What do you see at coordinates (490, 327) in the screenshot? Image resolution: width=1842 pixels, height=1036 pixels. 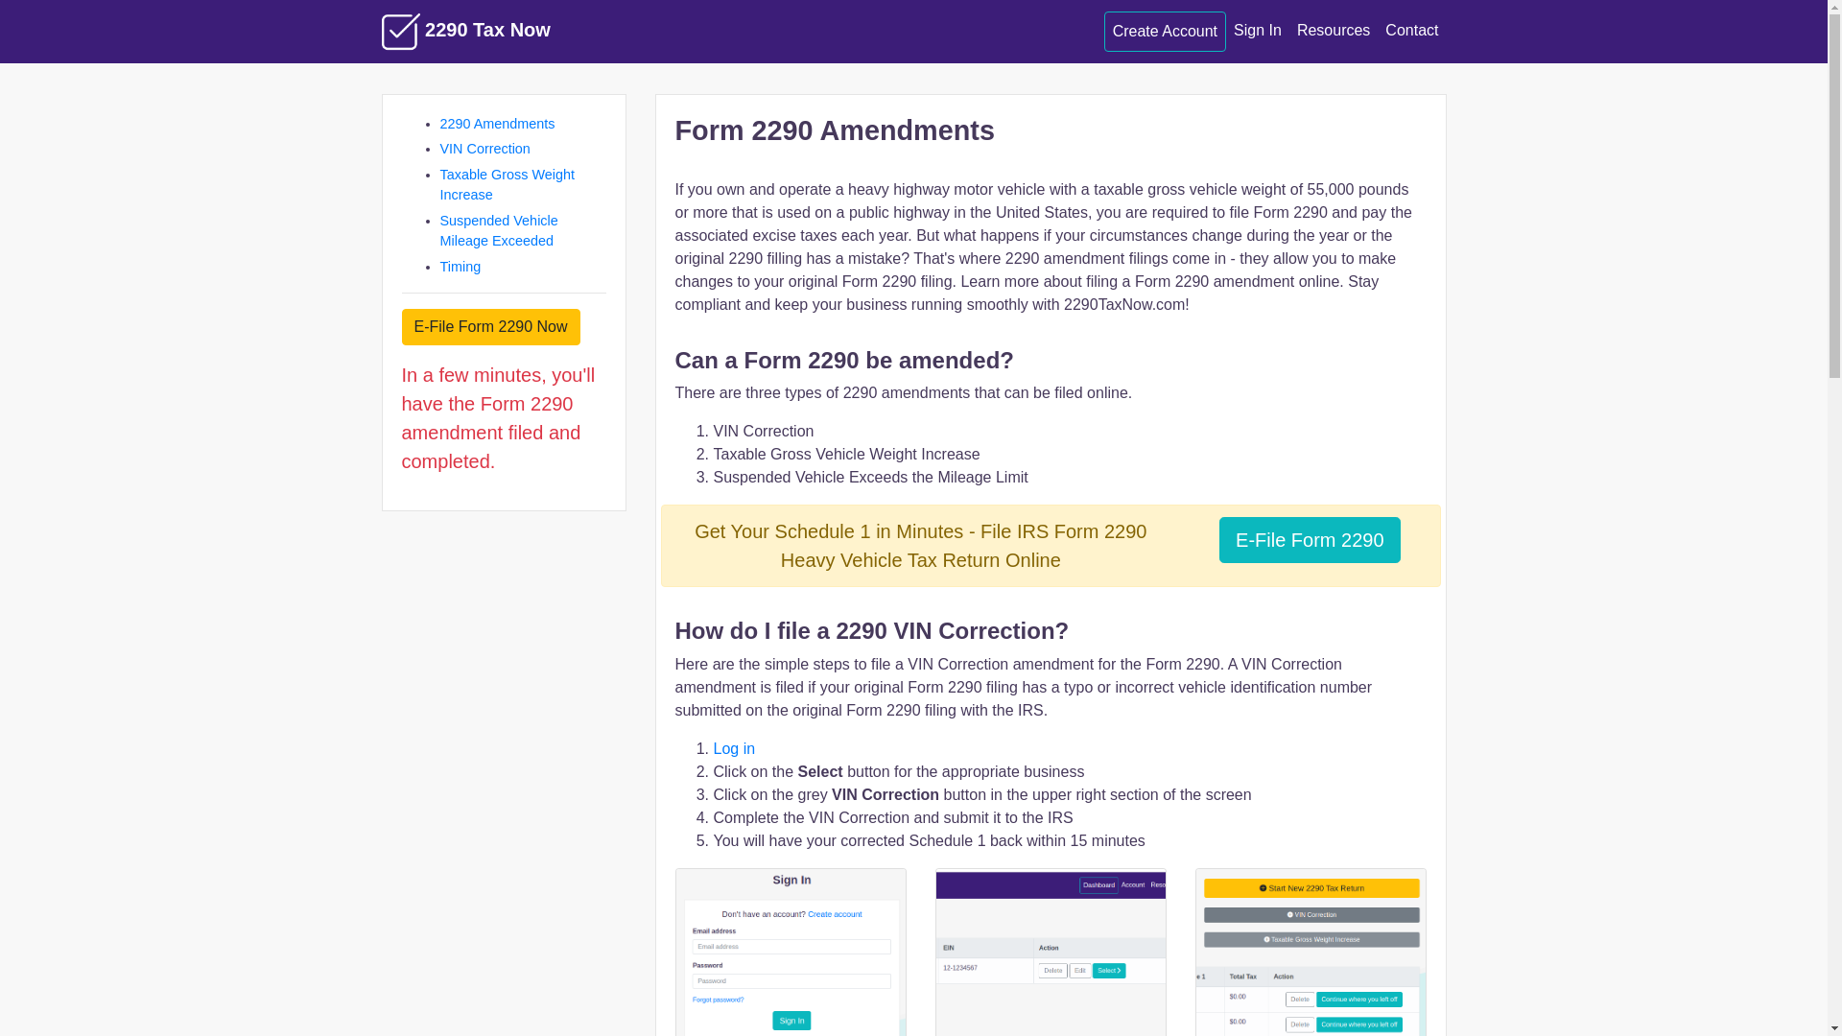 I see `E-File Form 2290 Now` at bounding box center [490, 327].